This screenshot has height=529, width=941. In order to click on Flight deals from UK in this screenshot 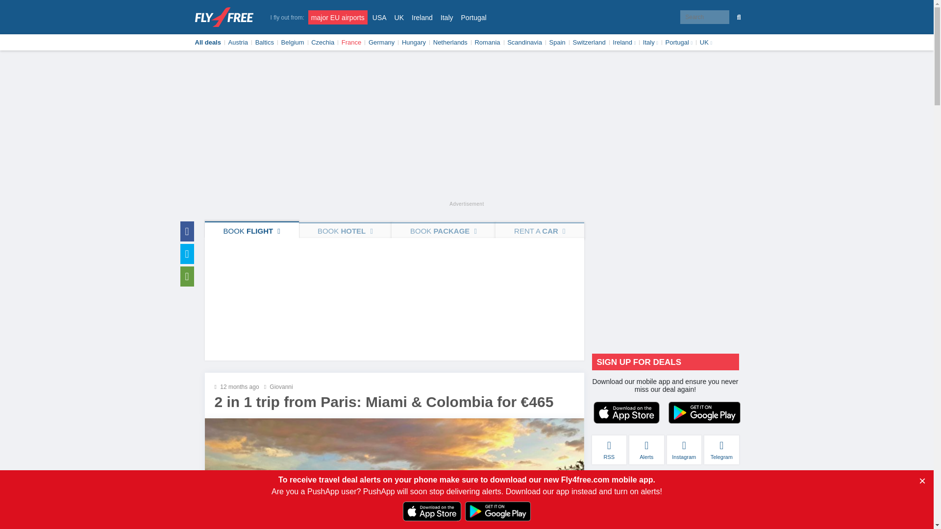, I will do `click(379, 17)`.